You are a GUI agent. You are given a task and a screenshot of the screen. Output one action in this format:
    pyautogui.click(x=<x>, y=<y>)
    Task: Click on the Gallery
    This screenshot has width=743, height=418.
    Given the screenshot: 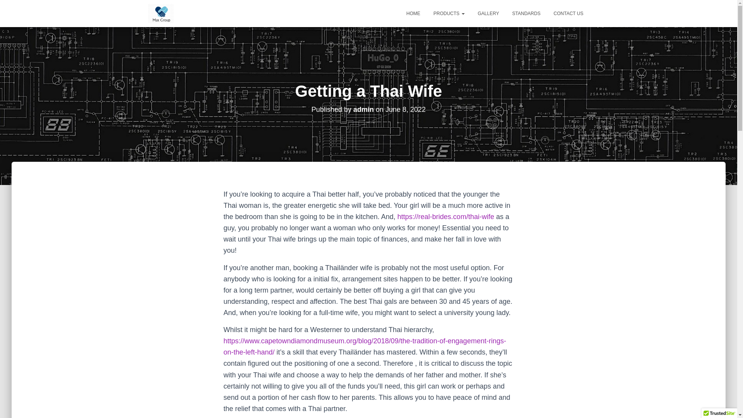 What is the action you would take?
    pyautogui.click(x=488, y=13)
    